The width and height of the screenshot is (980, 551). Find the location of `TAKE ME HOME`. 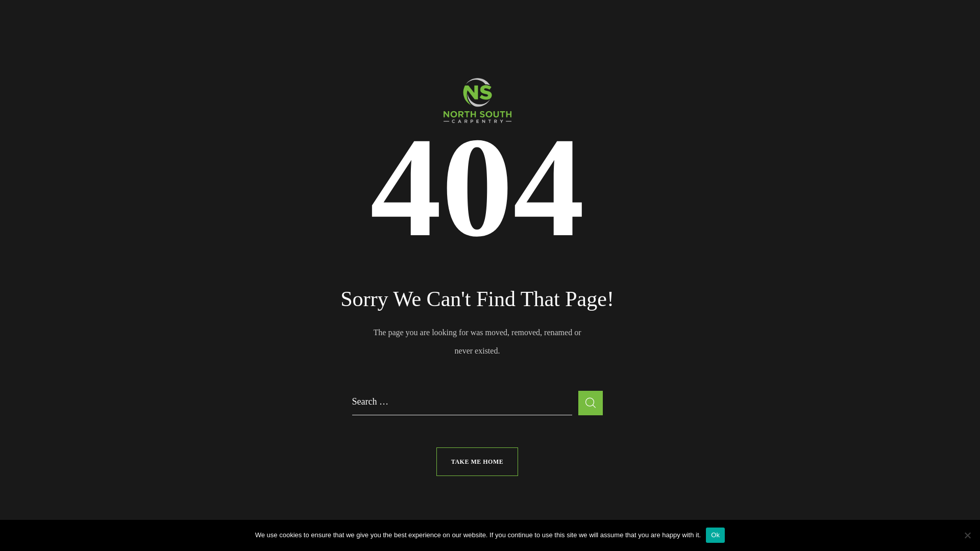

TAKE ME HOME is located at coordinates (477, 462).